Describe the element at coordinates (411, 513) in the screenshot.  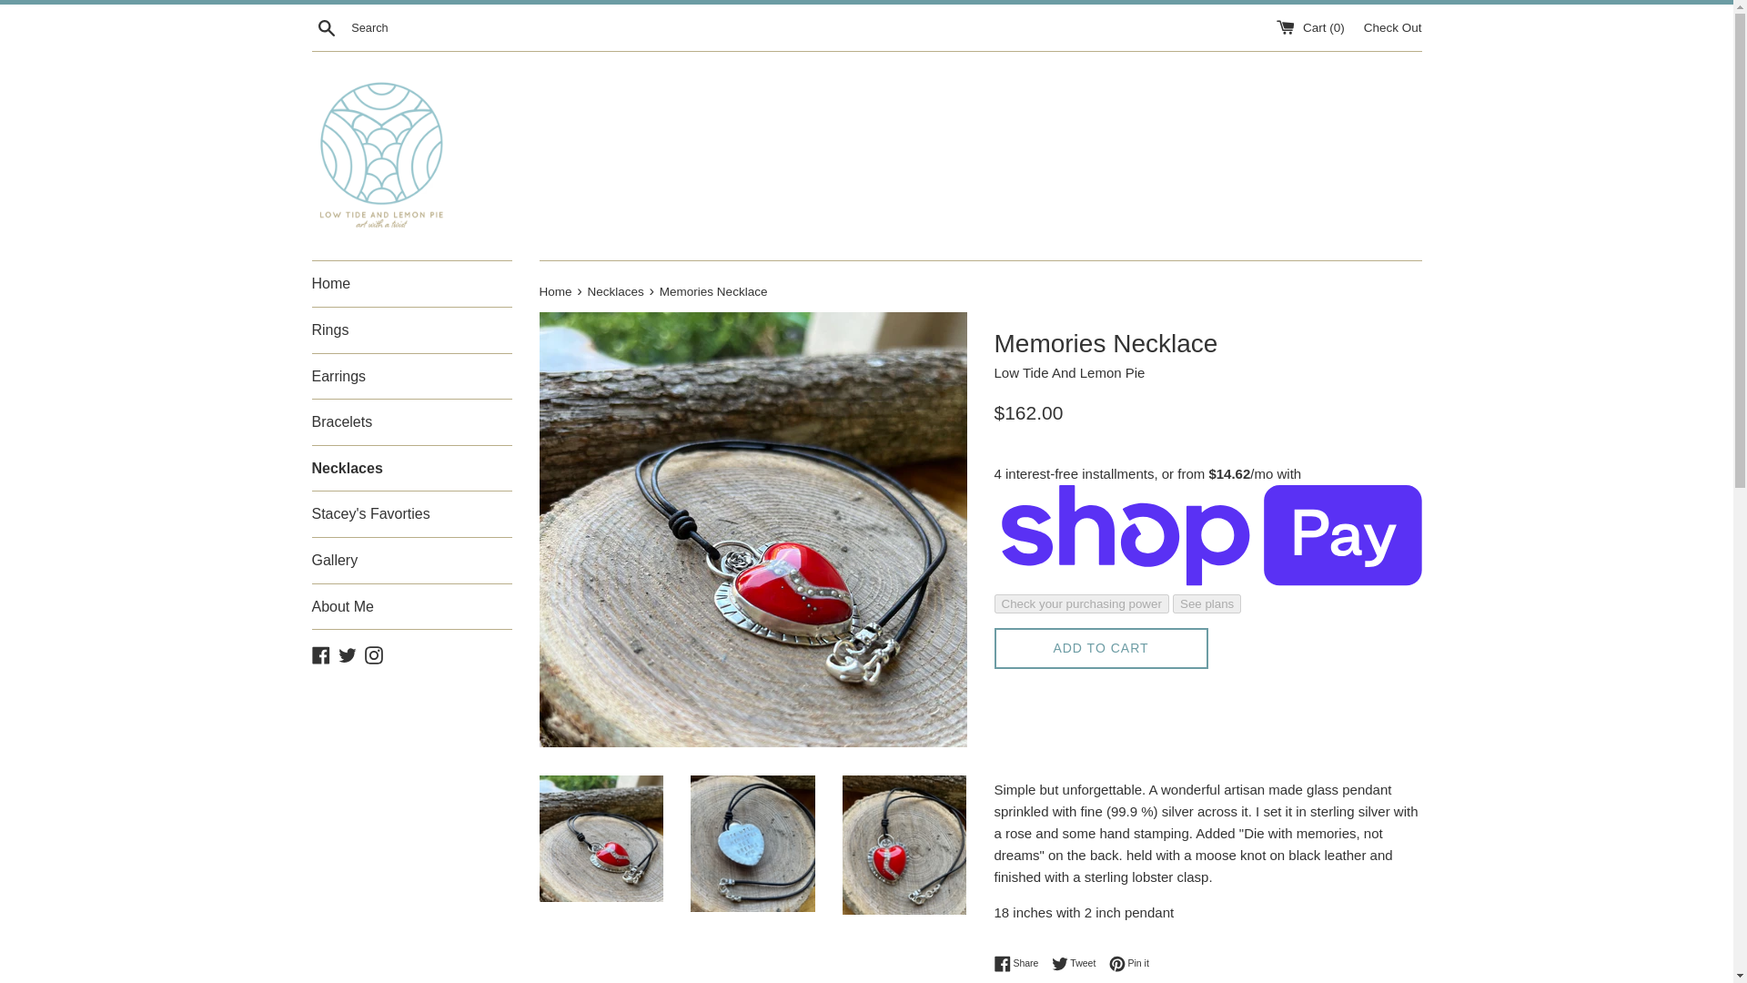
I see `Stacey's Favorties` at that location.